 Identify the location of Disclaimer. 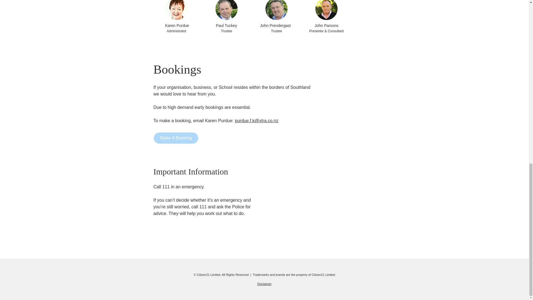
(264, 284).